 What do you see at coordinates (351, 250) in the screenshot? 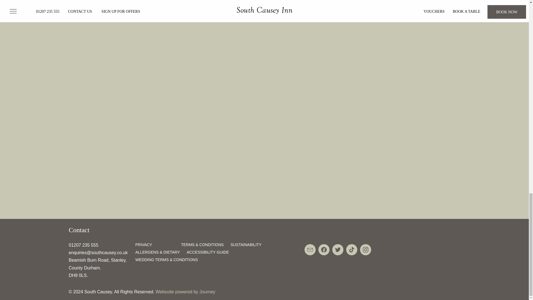
I see `Find South Causey on Tiktok` at bounding box center [351, 250].